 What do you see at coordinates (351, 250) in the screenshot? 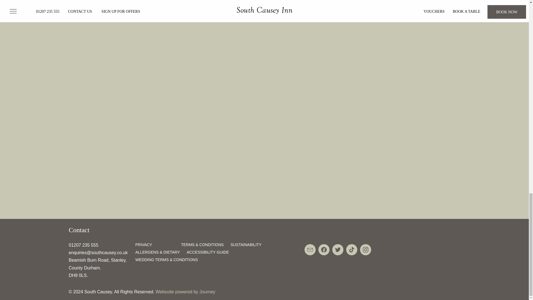
I see `Find South Causey on Tiktok` at bounding box center [351, 250].